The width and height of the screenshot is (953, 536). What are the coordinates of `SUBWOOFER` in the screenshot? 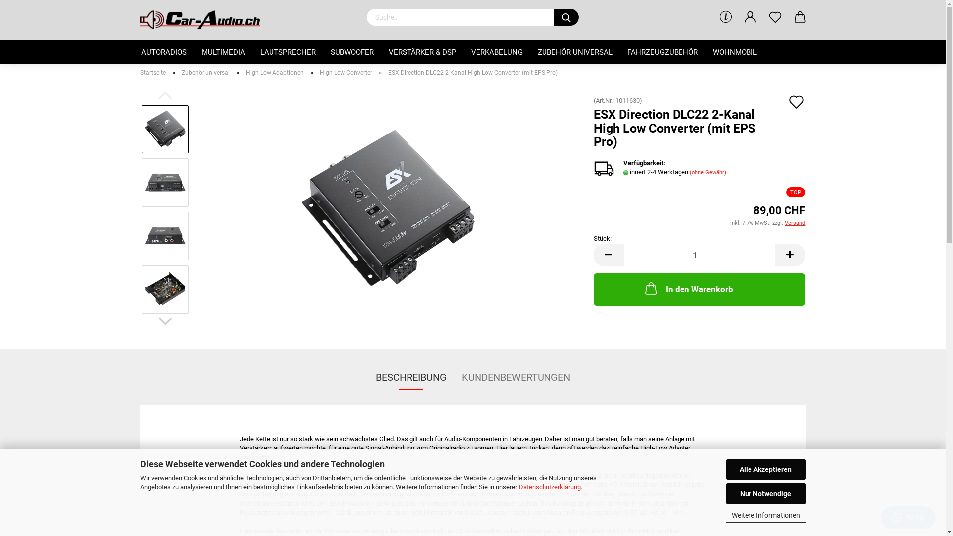 It's located at (351, 52).